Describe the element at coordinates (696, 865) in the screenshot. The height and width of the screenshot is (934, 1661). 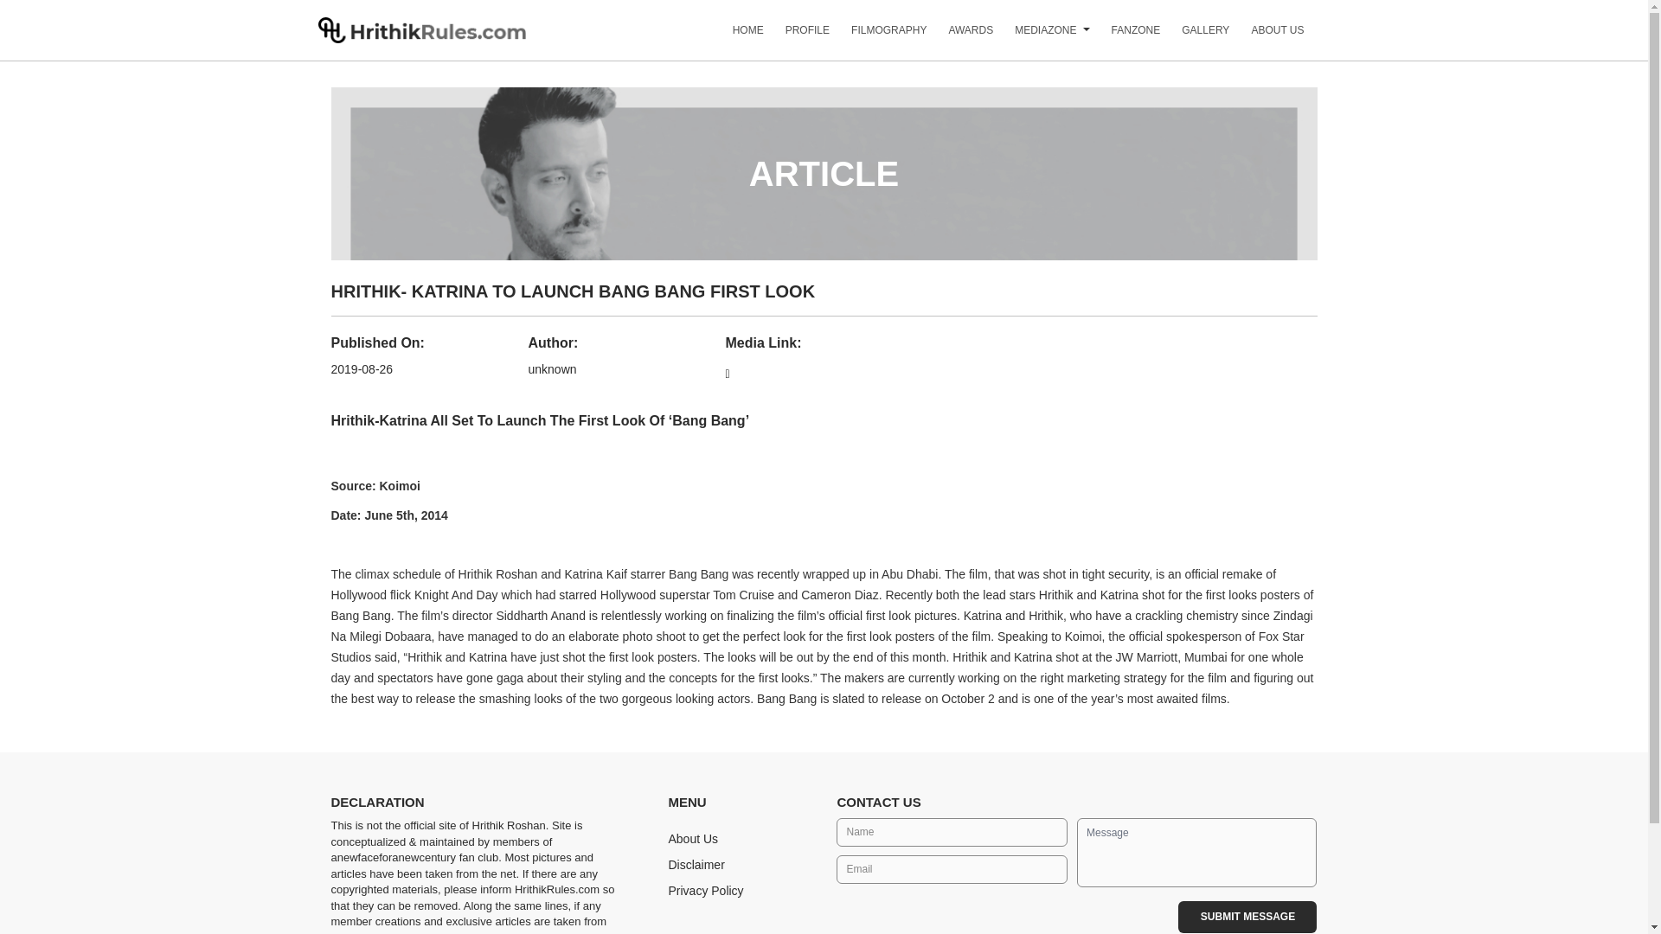
I see `Disclaimer` at that location.